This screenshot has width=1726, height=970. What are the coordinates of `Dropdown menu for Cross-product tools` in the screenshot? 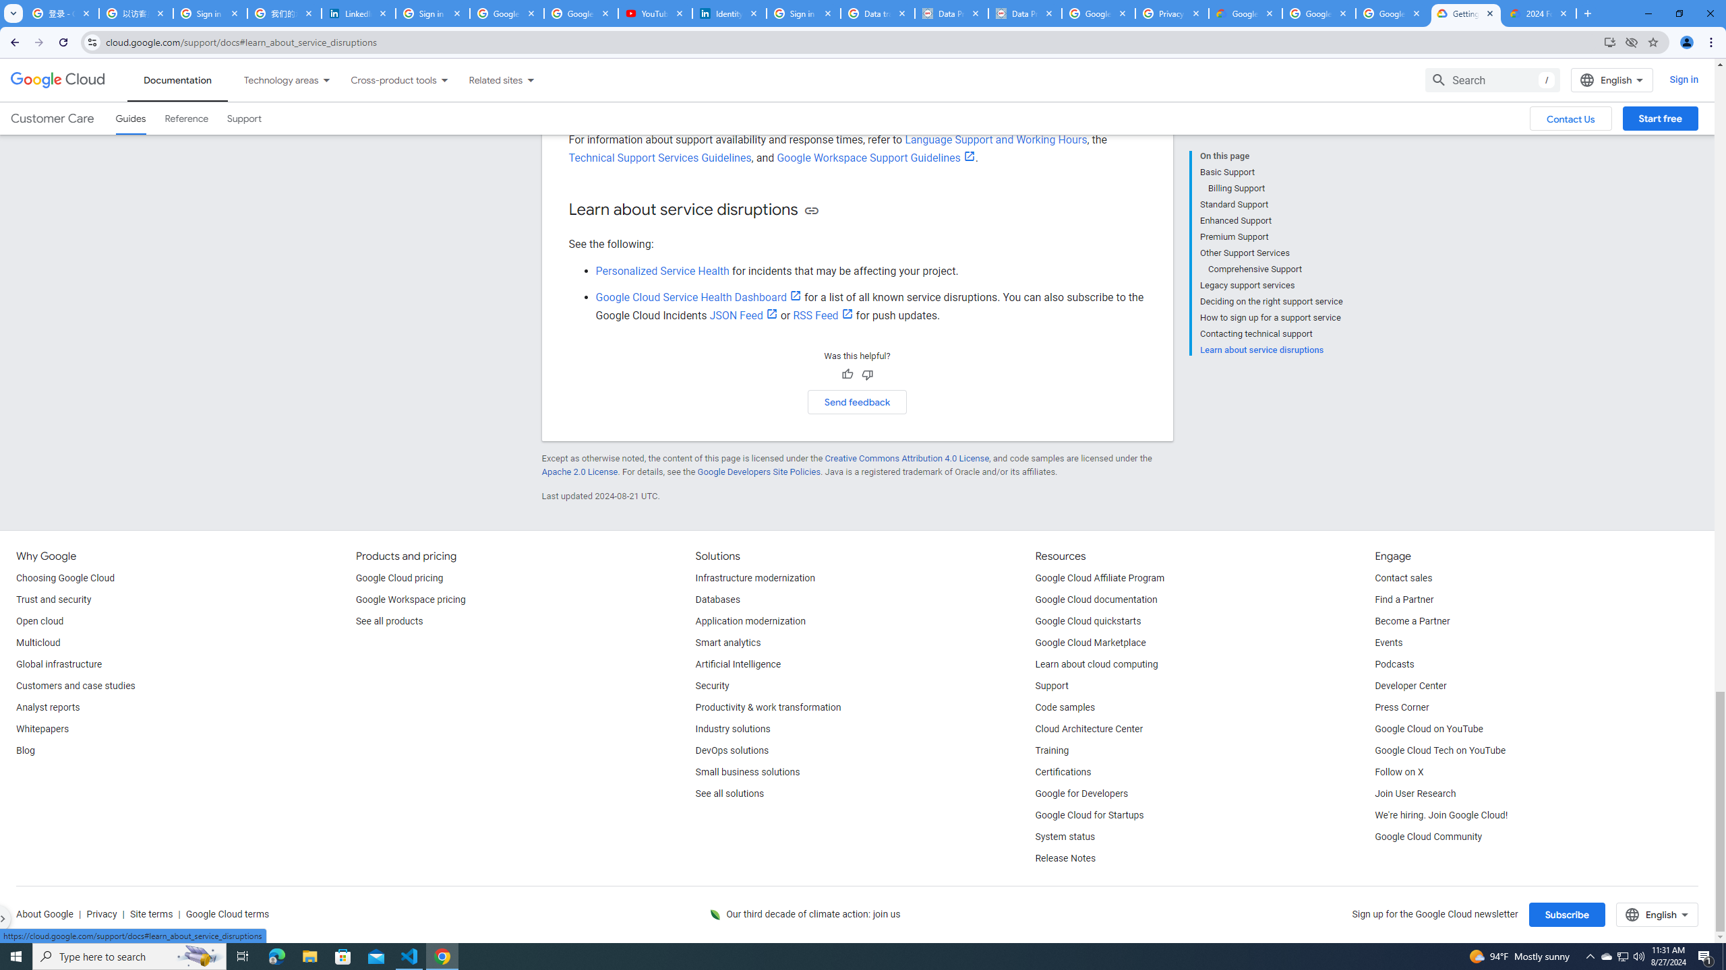 It's located at (444, 79).